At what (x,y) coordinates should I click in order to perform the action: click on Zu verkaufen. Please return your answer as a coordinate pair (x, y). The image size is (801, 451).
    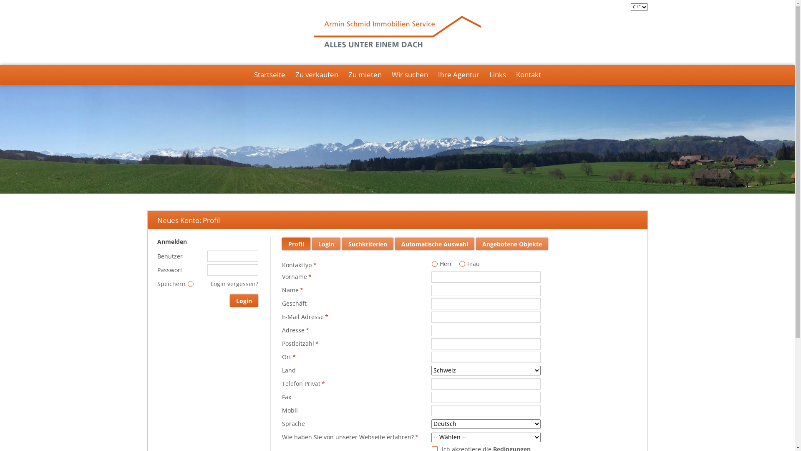
    Looking at the image, I should click on (317, 75).